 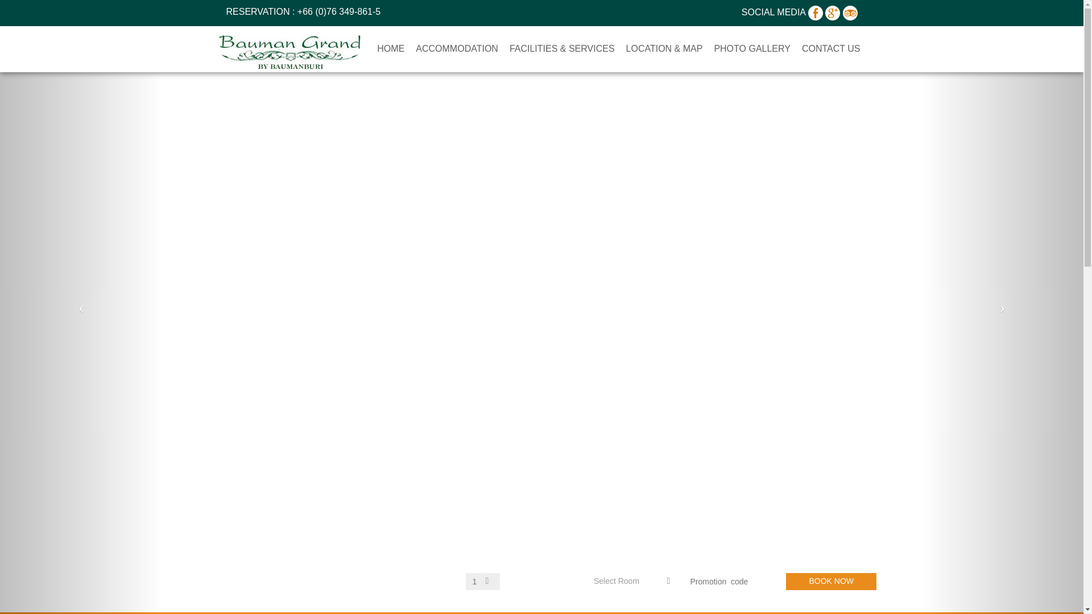 What do you see at coordinates (830, 49) in the screenshot?
I see `CONTACT US` at bounding box center [830, 49].